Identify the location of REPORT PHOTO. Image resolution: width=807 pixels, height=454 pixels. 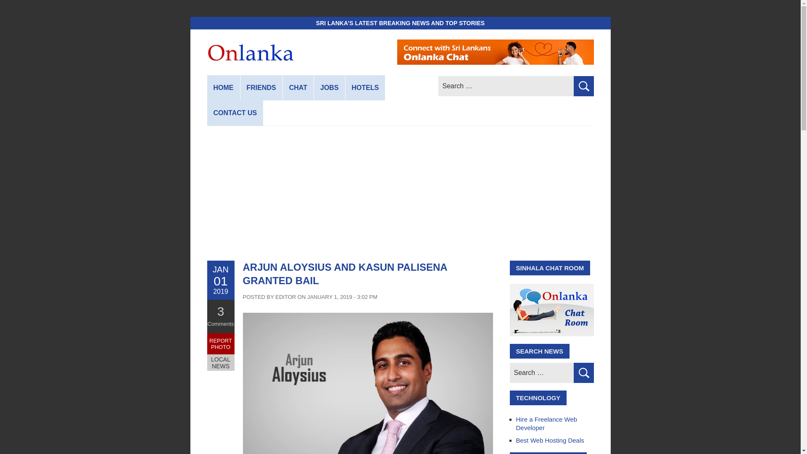
(220, 344).